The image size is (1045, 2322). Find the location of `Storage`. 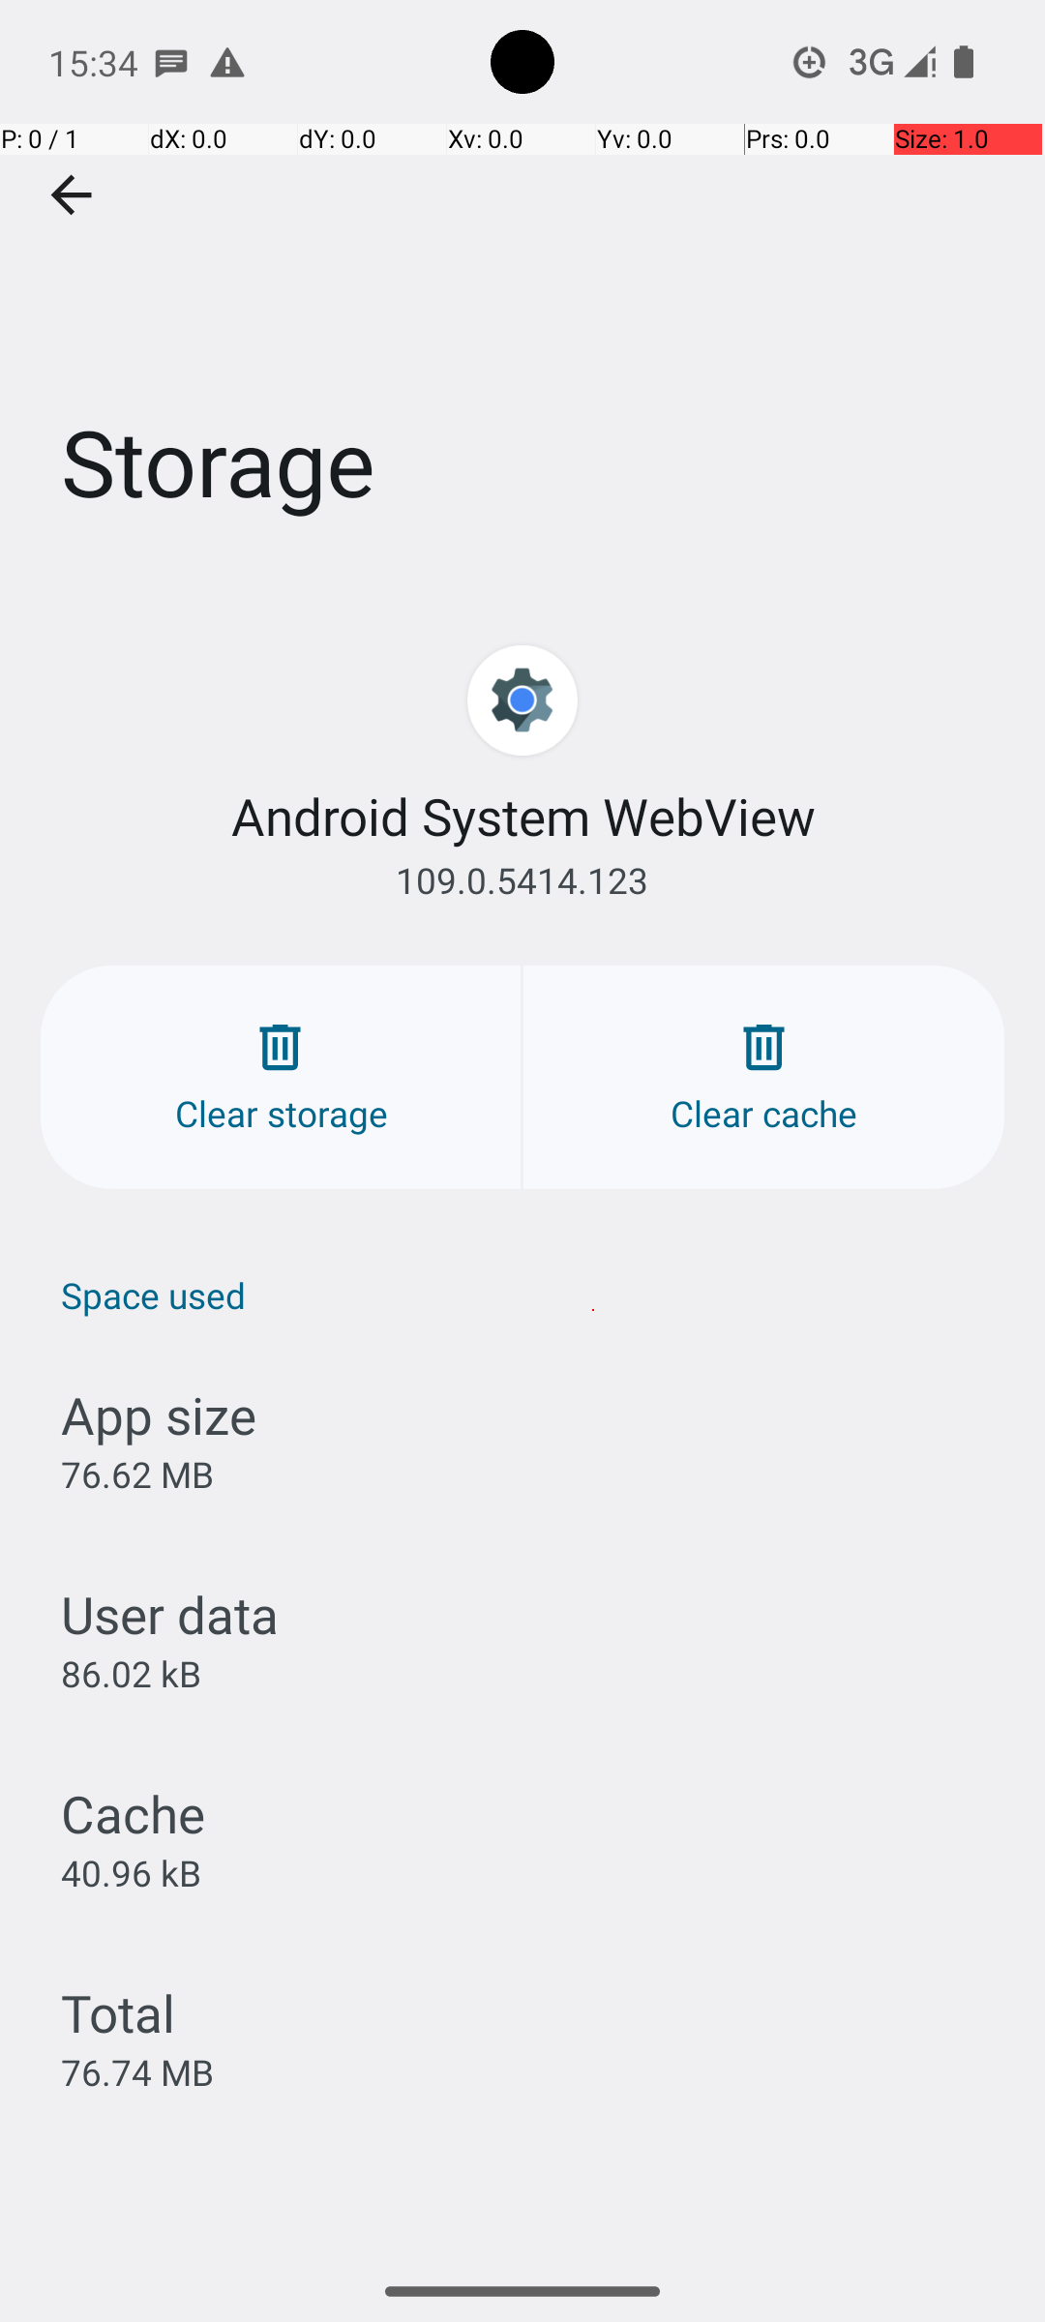

Storage is located at coordinates (522, 289).